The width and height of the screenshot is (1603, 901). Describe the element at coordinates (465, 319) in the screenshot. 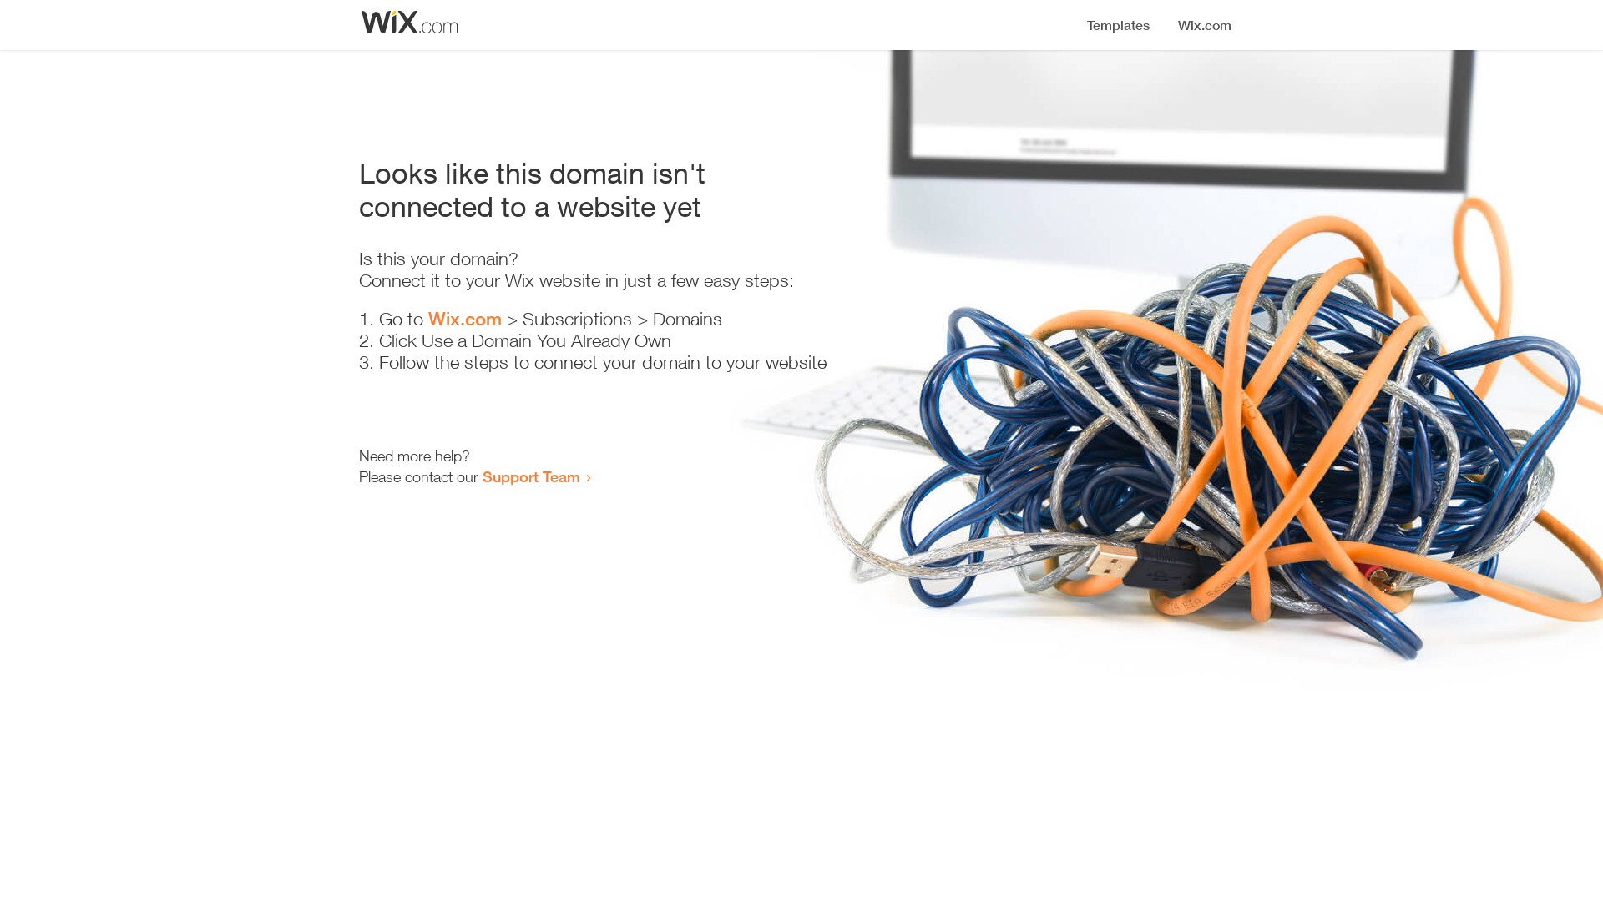

I see `Wix.com` at that location.